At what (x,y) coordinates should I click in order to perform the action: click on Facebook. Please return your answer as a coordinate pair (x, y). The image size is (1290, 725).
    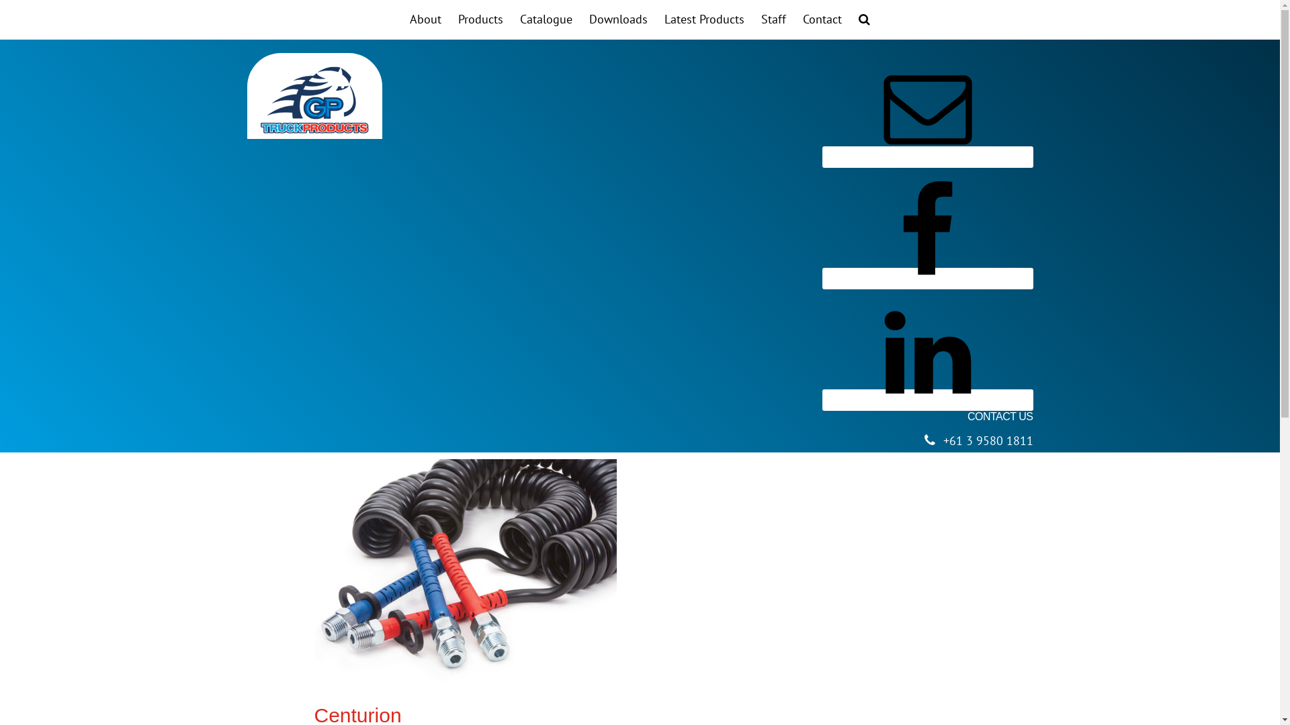
    Looking at the image, I should click on (928, 279).